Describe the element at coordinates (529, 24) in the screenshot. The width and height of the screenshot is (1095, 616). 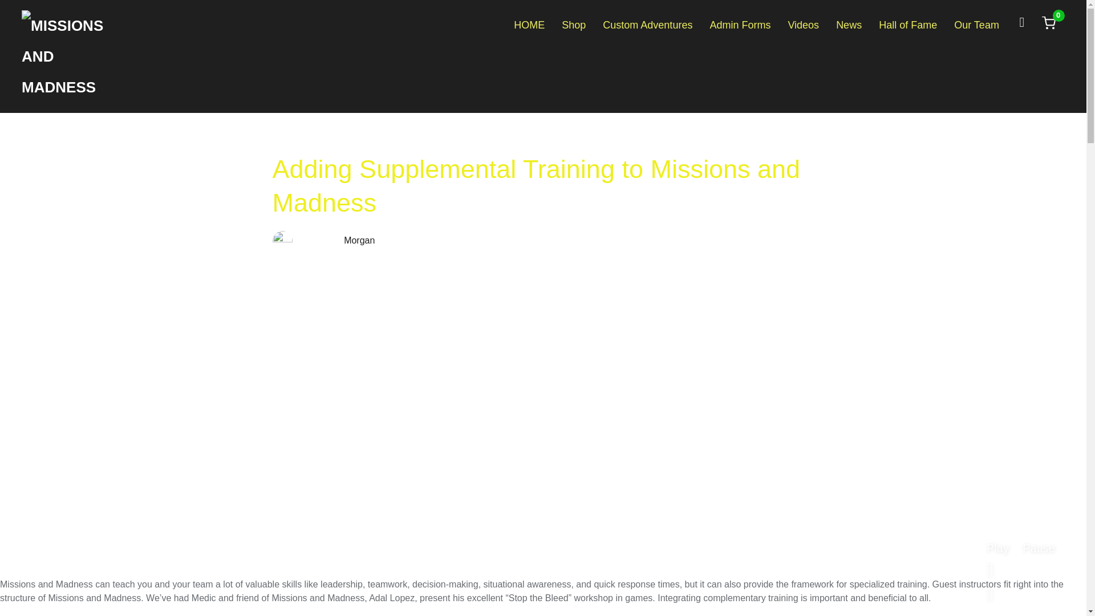
I see `HOME` at that location.